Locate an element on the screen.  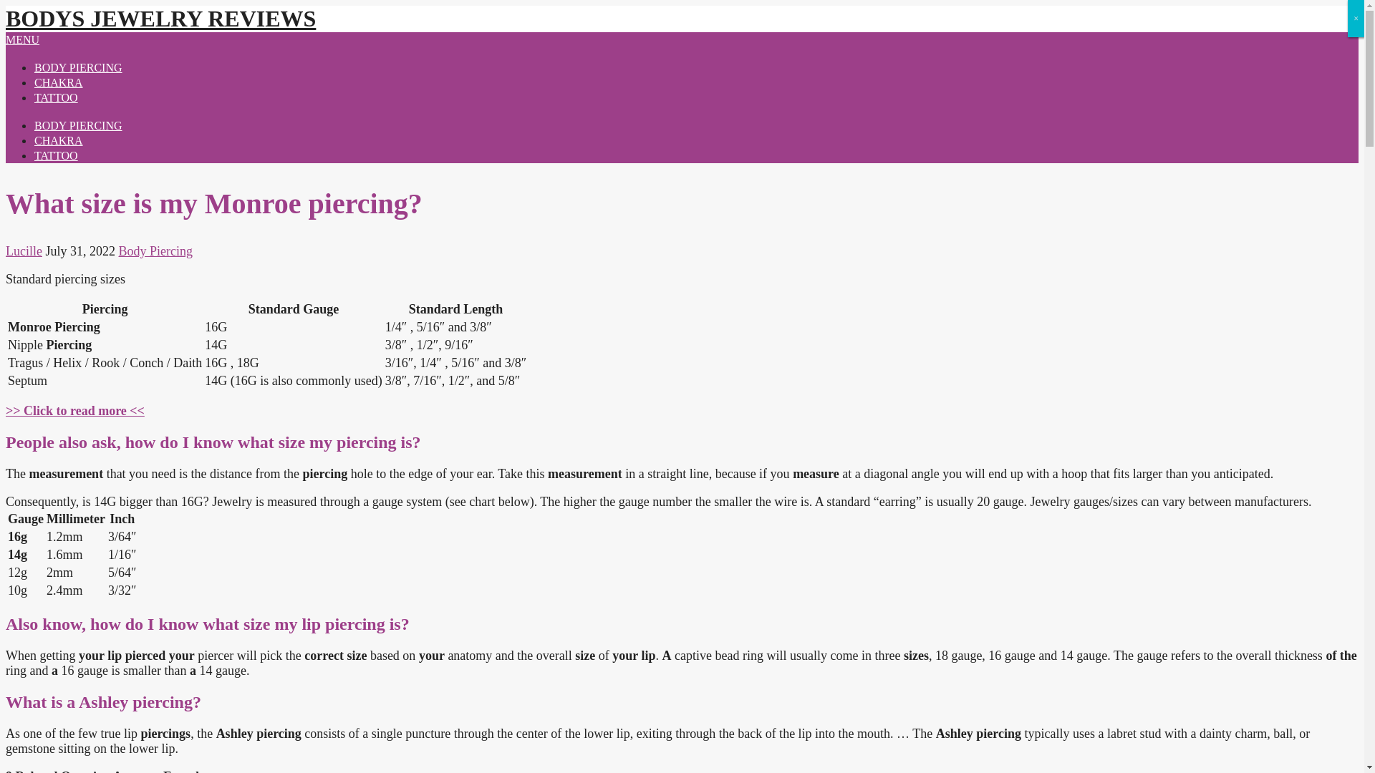
TATTOO is located at coordinates (56, 155).